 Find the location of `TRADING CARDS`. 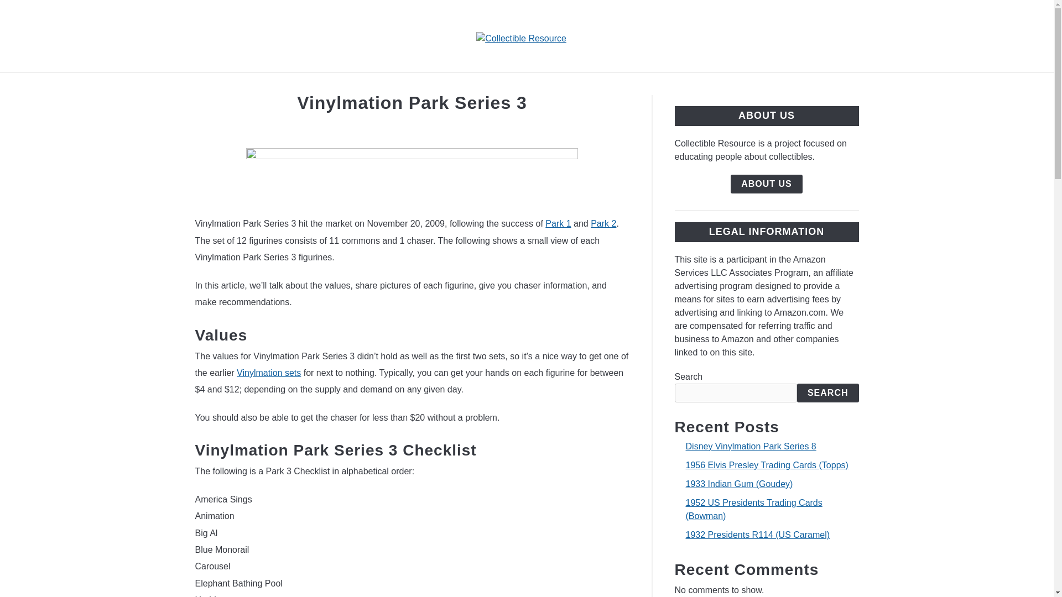

TRADING CARDS is located at coordinates (535, 85).